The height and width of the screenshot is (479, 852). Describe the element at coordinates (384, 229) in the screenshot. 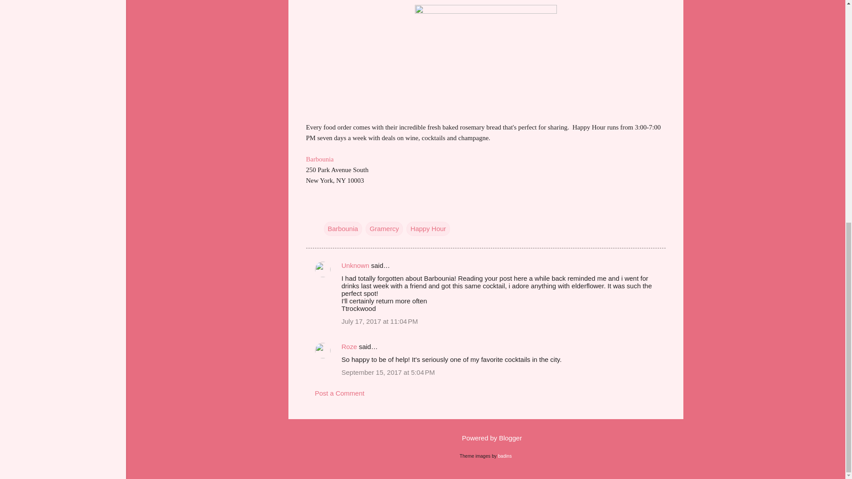

I see `Gramercy` at that location.